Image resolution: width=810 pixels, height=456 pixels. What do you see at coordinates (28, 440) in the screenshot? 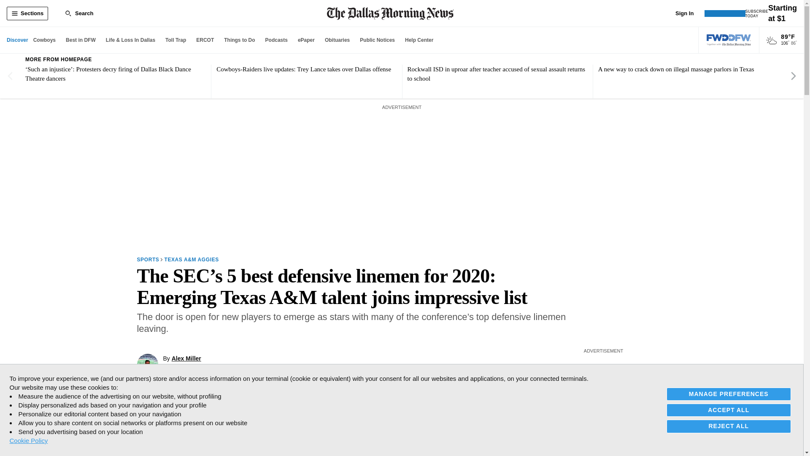
I see `Cookie Policy` at bounding box center [28, 440].